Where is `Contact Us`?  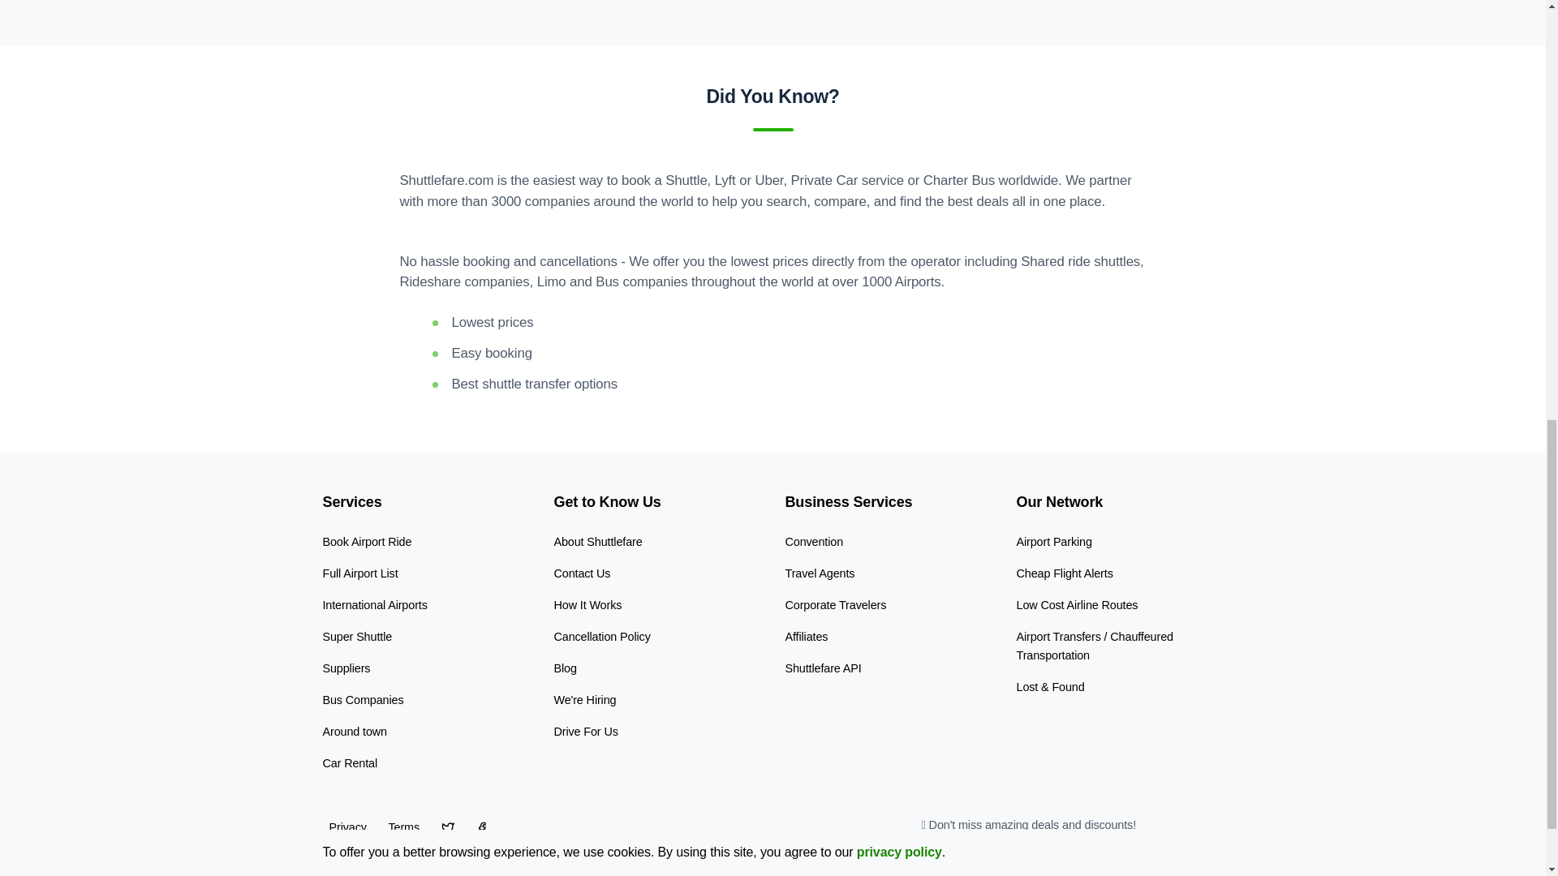 Contact Us is located at coordinates (581, 573).